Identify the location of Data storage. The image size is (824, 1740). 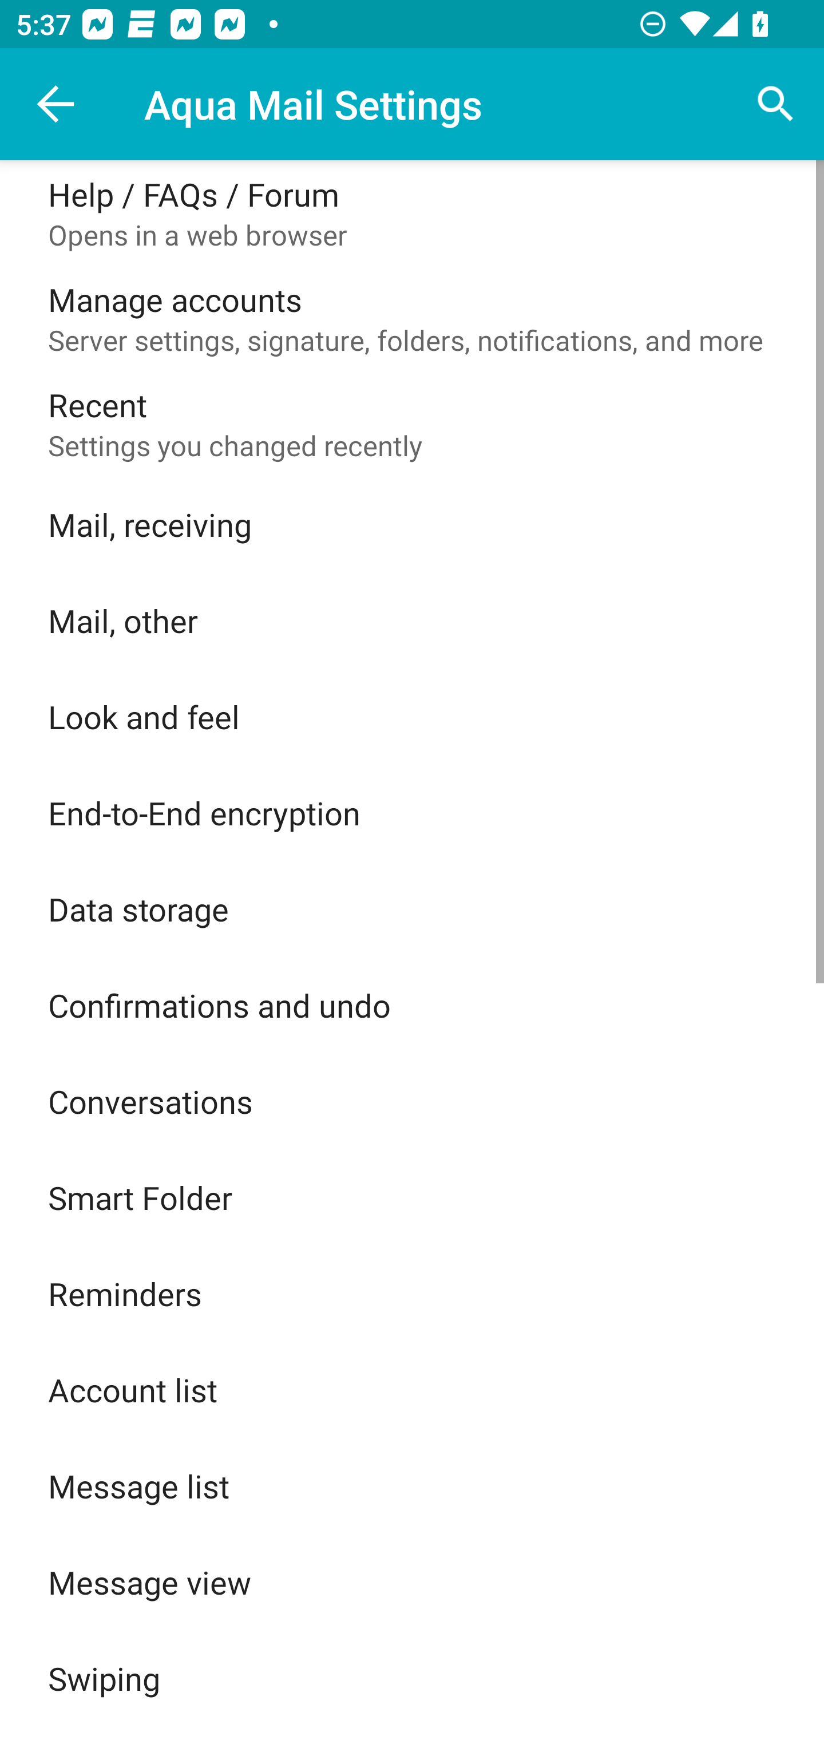
(412, 909).